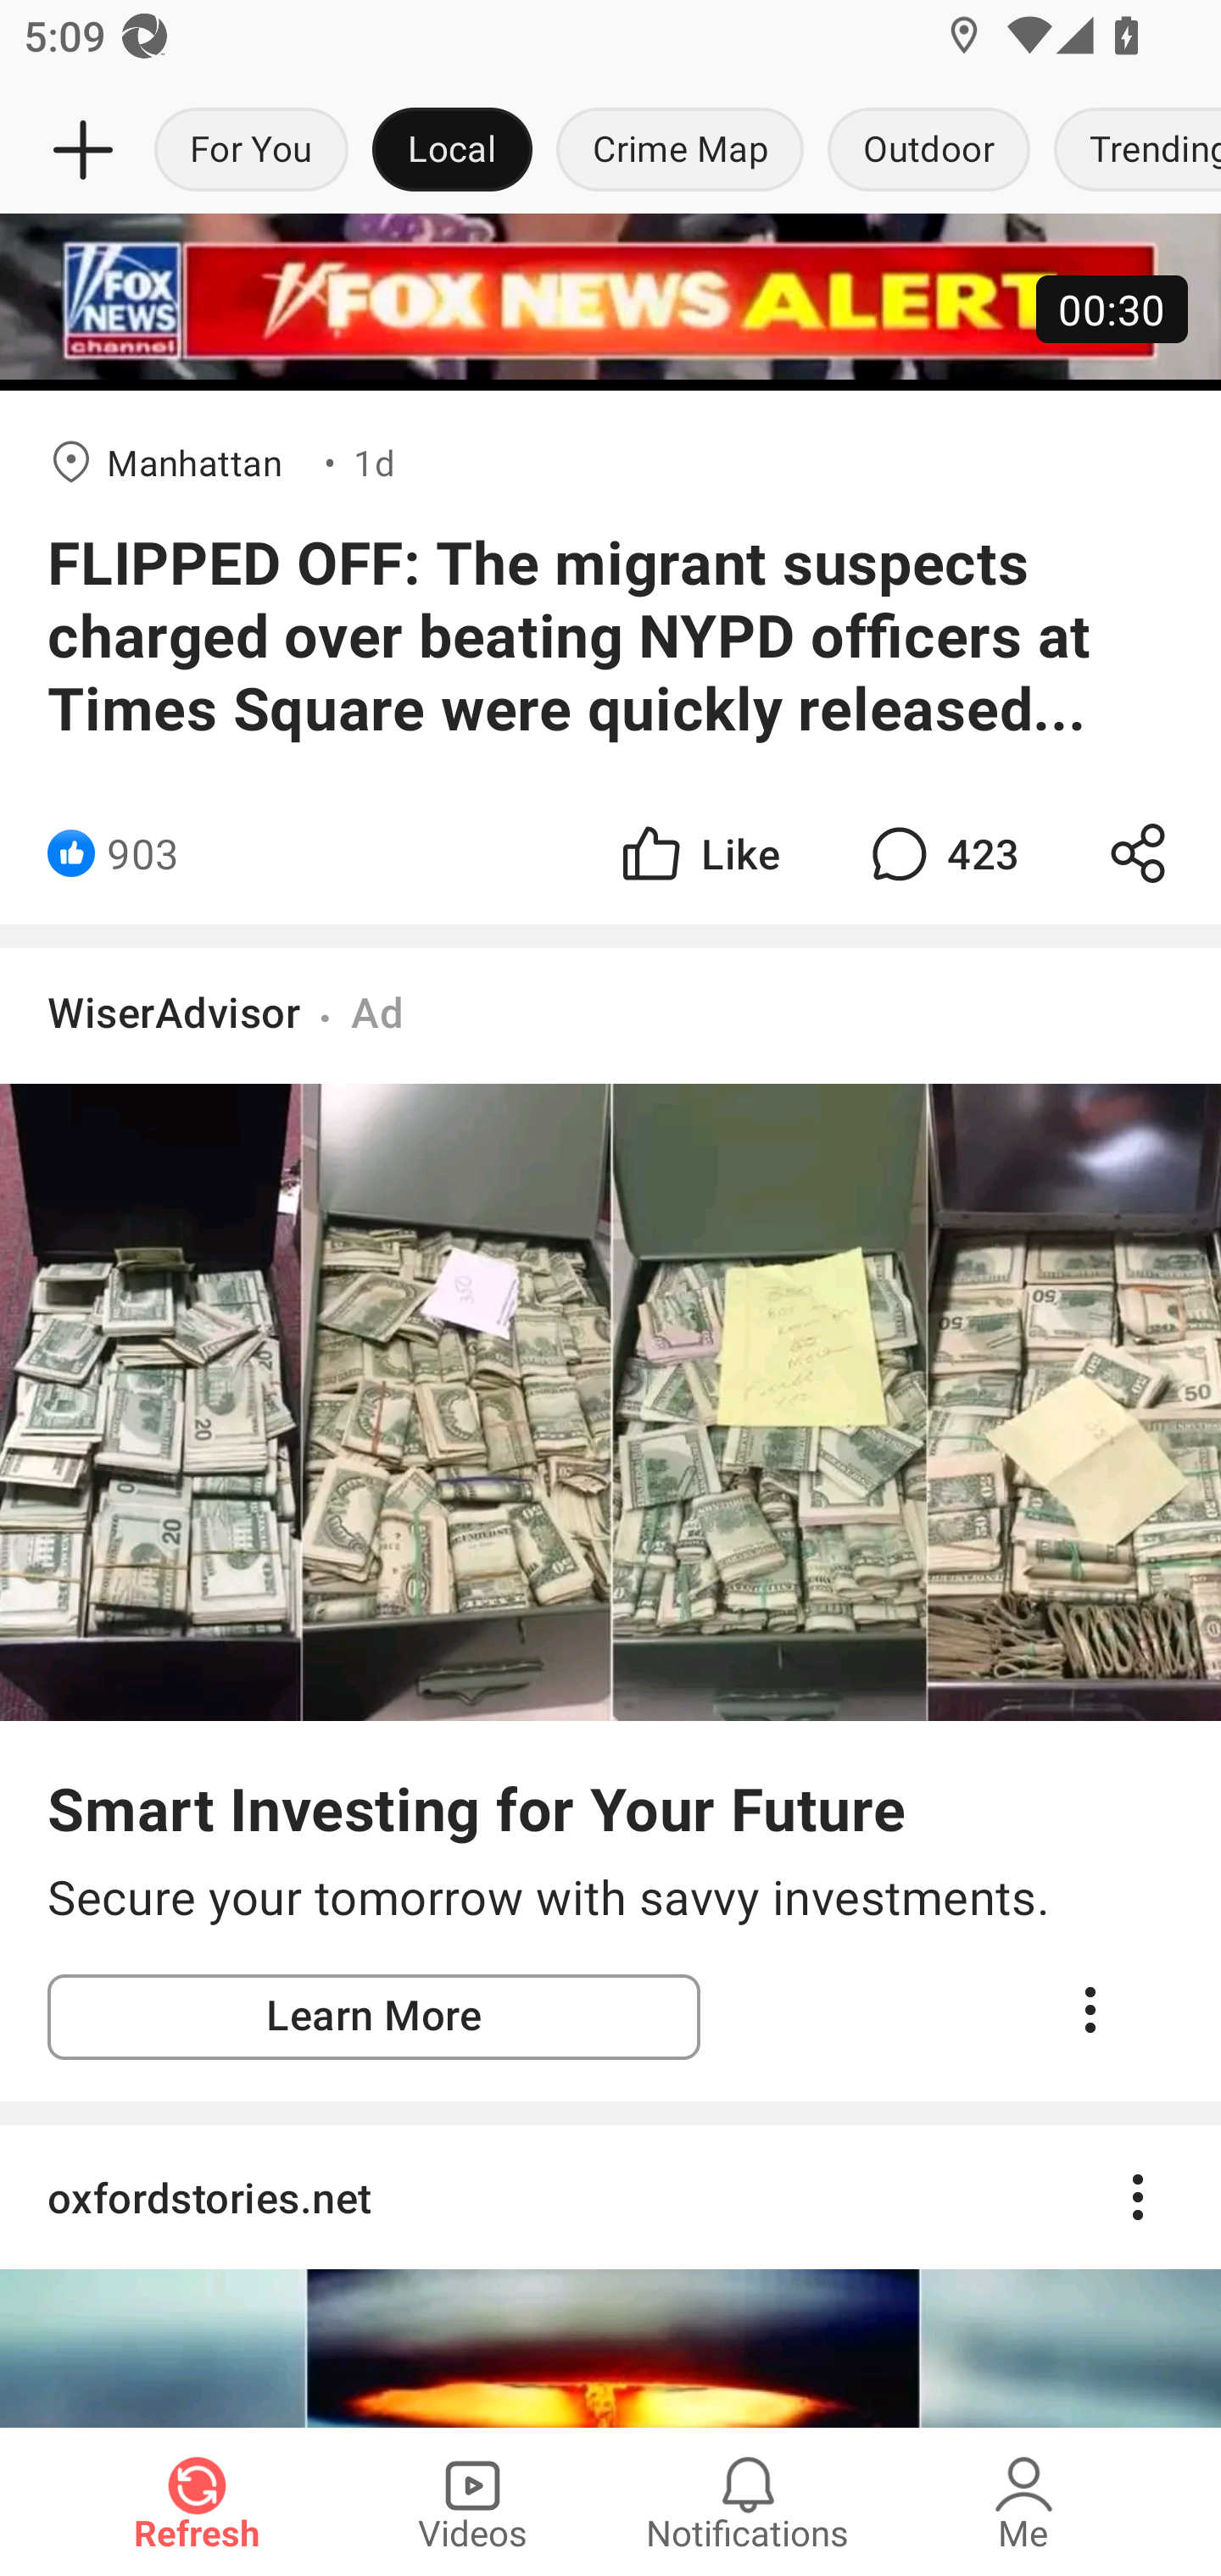  I want to click on Like, so click(699, 854).